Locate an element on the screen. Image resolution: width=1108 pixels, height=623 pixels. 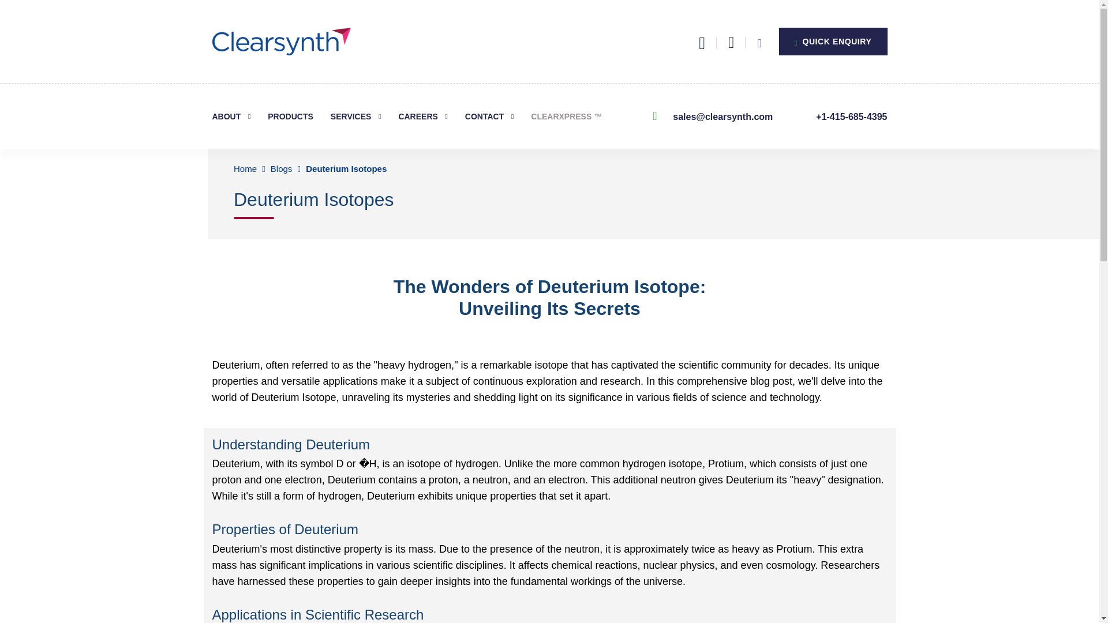
PRODUCTS is located at coordinates (291, 117).